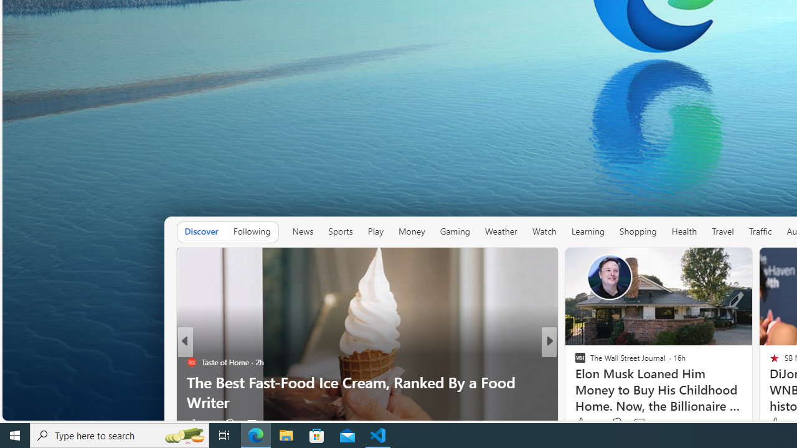 Image resolution: width=797 pixels, height=448 pixels. What do you see at coordinates (583, 424) in the screenshot?
I see `445 Like` at bounding box center [583, 424].